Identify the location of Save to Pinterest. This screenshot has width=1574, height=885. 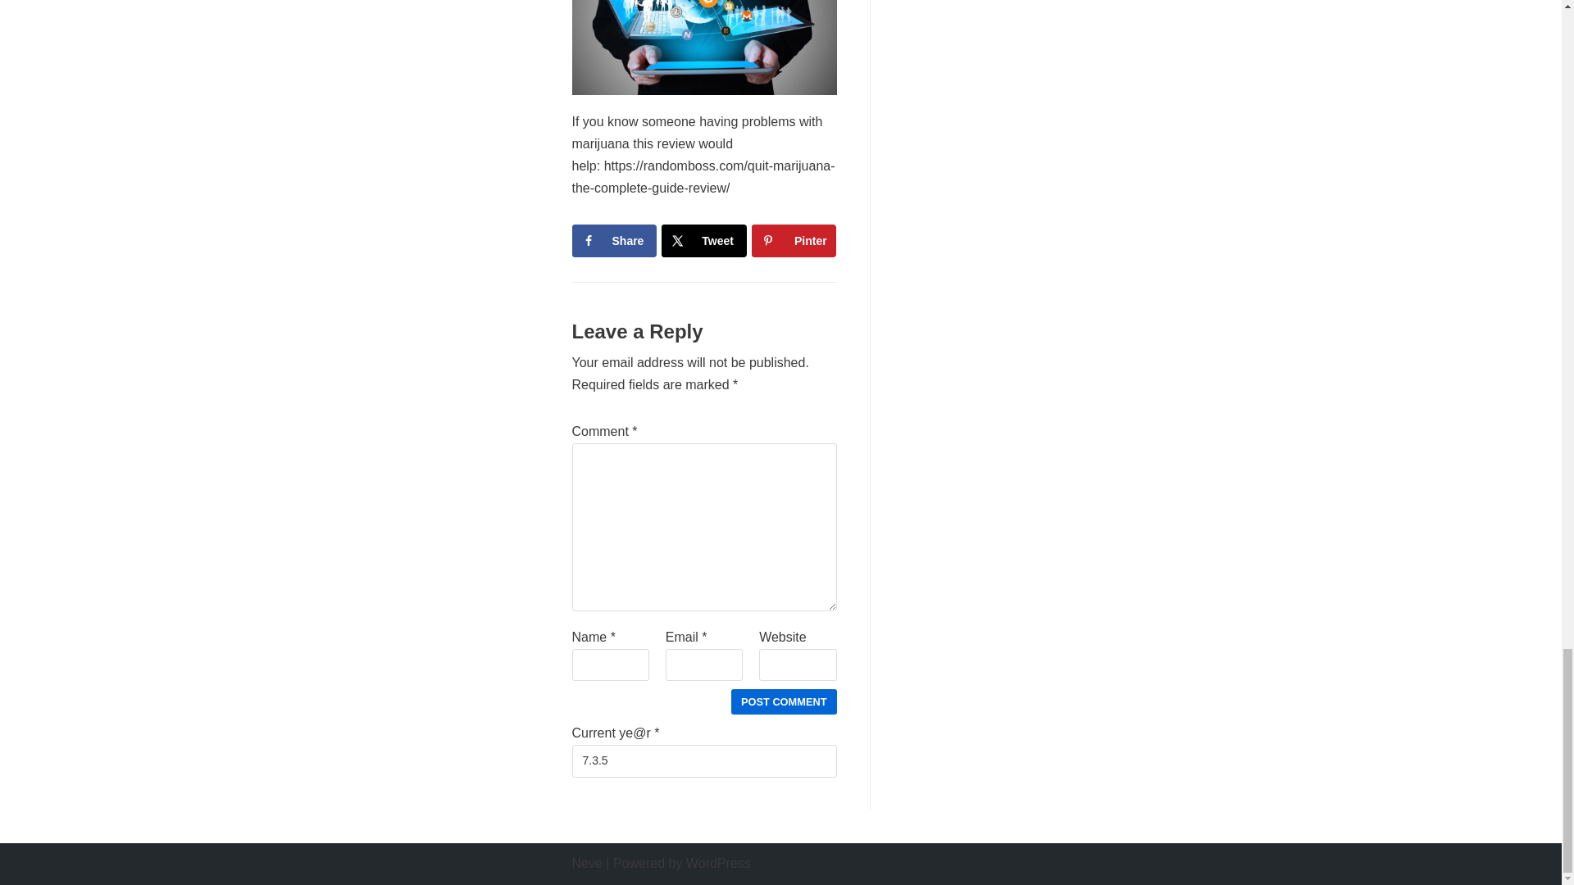
(794, 241).